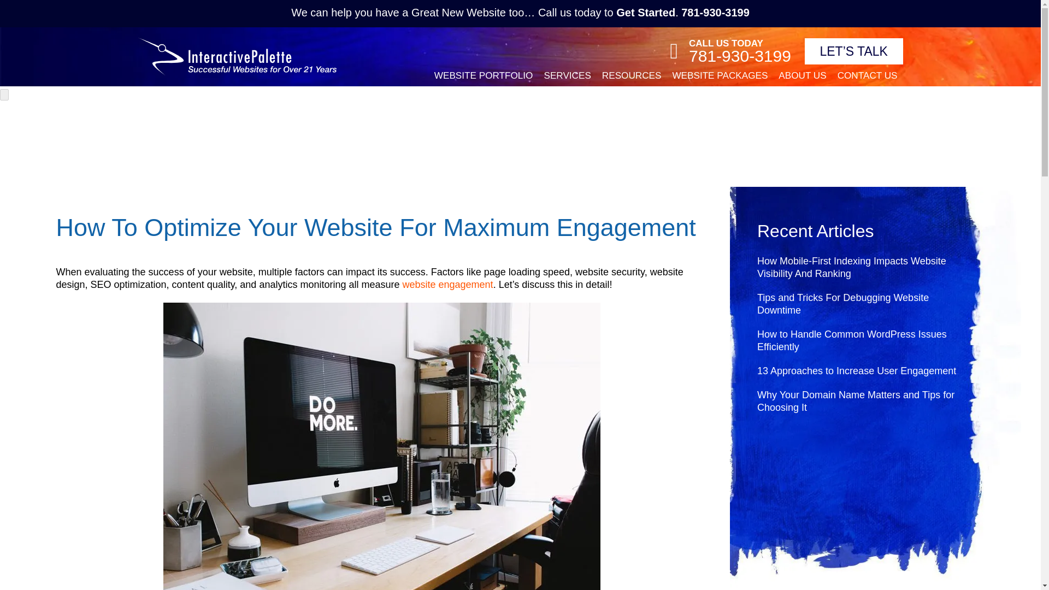 Image resolution: width=1049 pixels, height=590 pixels. What do you see at coordinates (674, 51) in the screenshot?
I see `Call 781-930-3199` at bounding box center [674, 51].